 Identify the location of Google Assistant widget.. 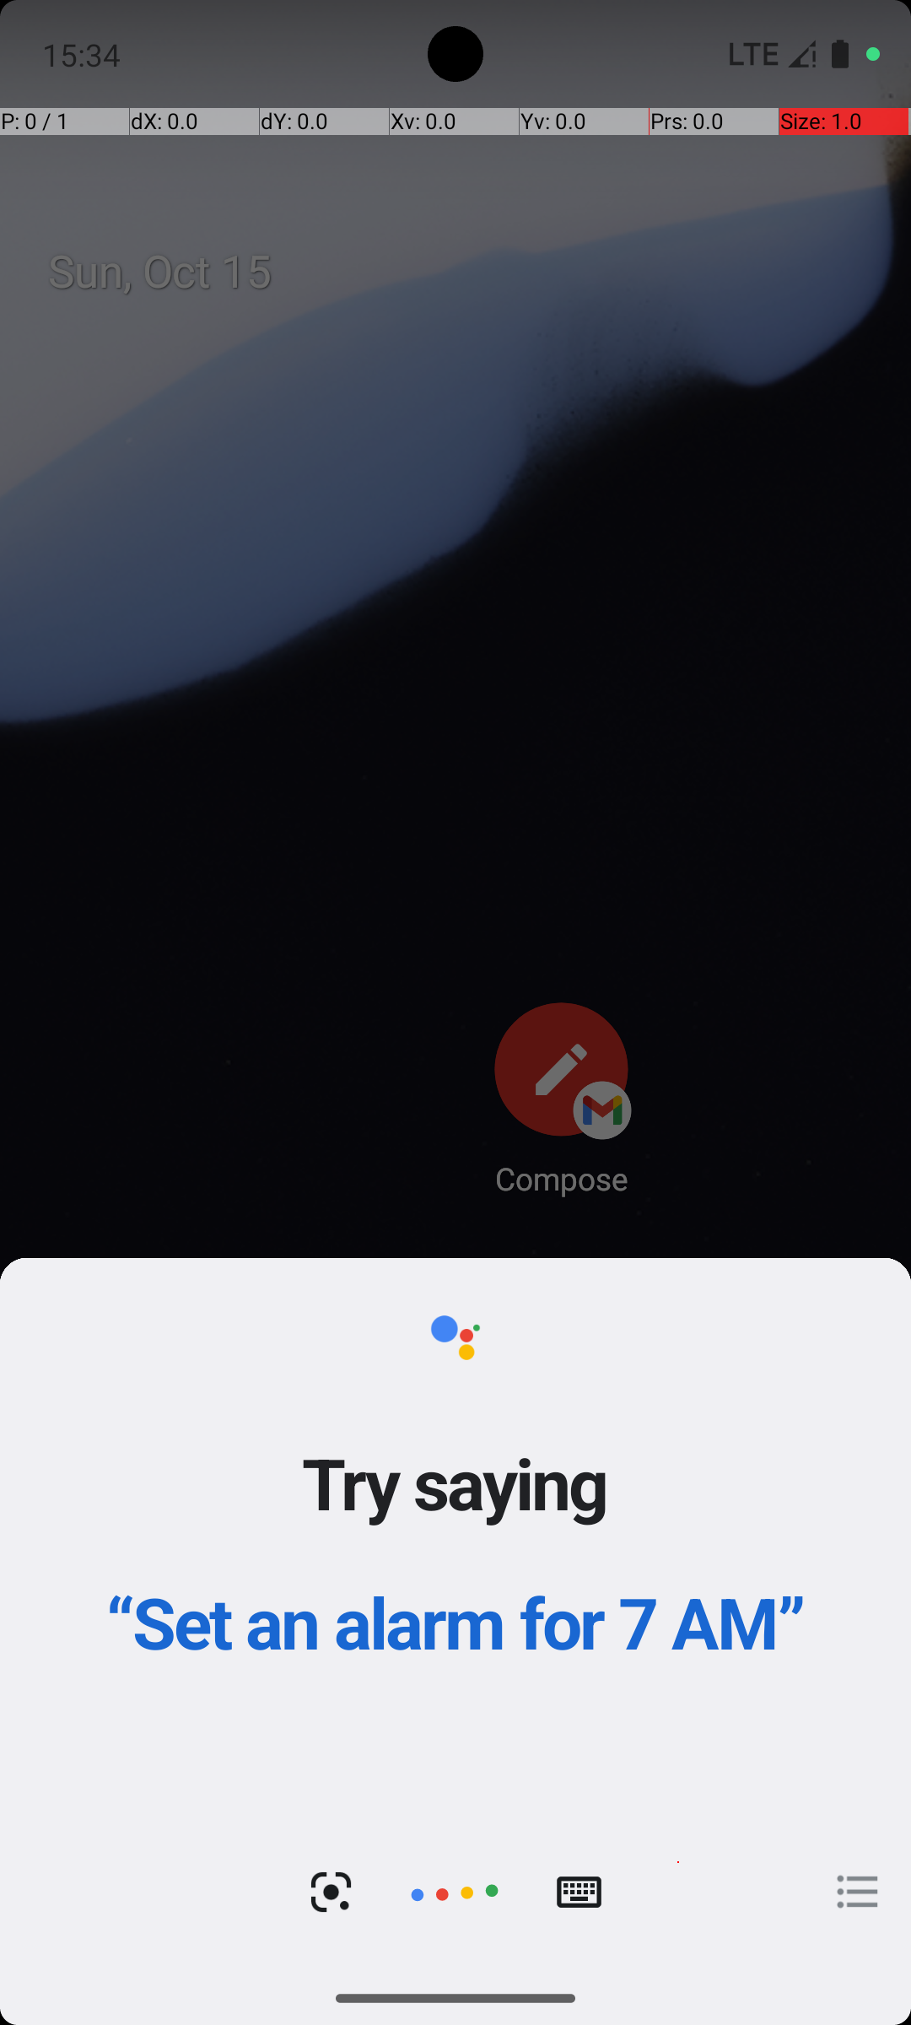
(455, 1615).